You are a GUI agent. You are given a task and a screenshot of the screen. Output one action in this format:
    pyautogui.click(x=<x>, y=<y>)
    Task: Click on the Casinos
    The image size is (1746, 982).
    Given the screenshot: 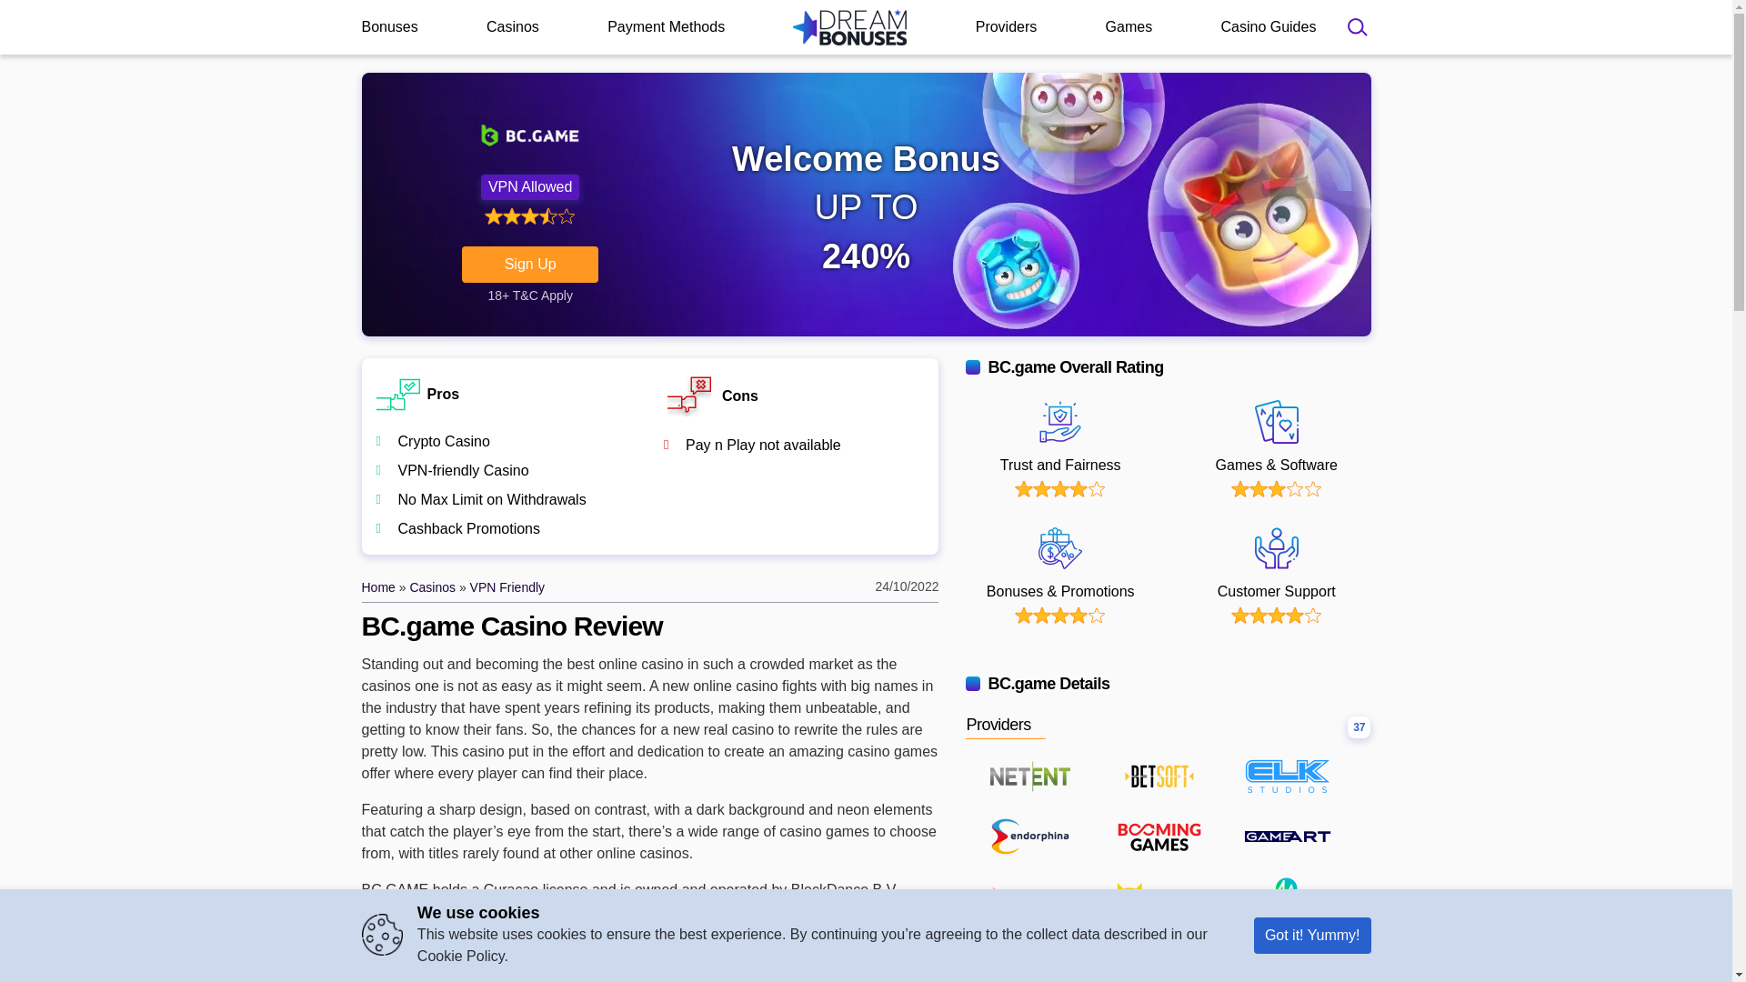 What is the action you would take?
    pyautogui.click(x=432, y=587)
    